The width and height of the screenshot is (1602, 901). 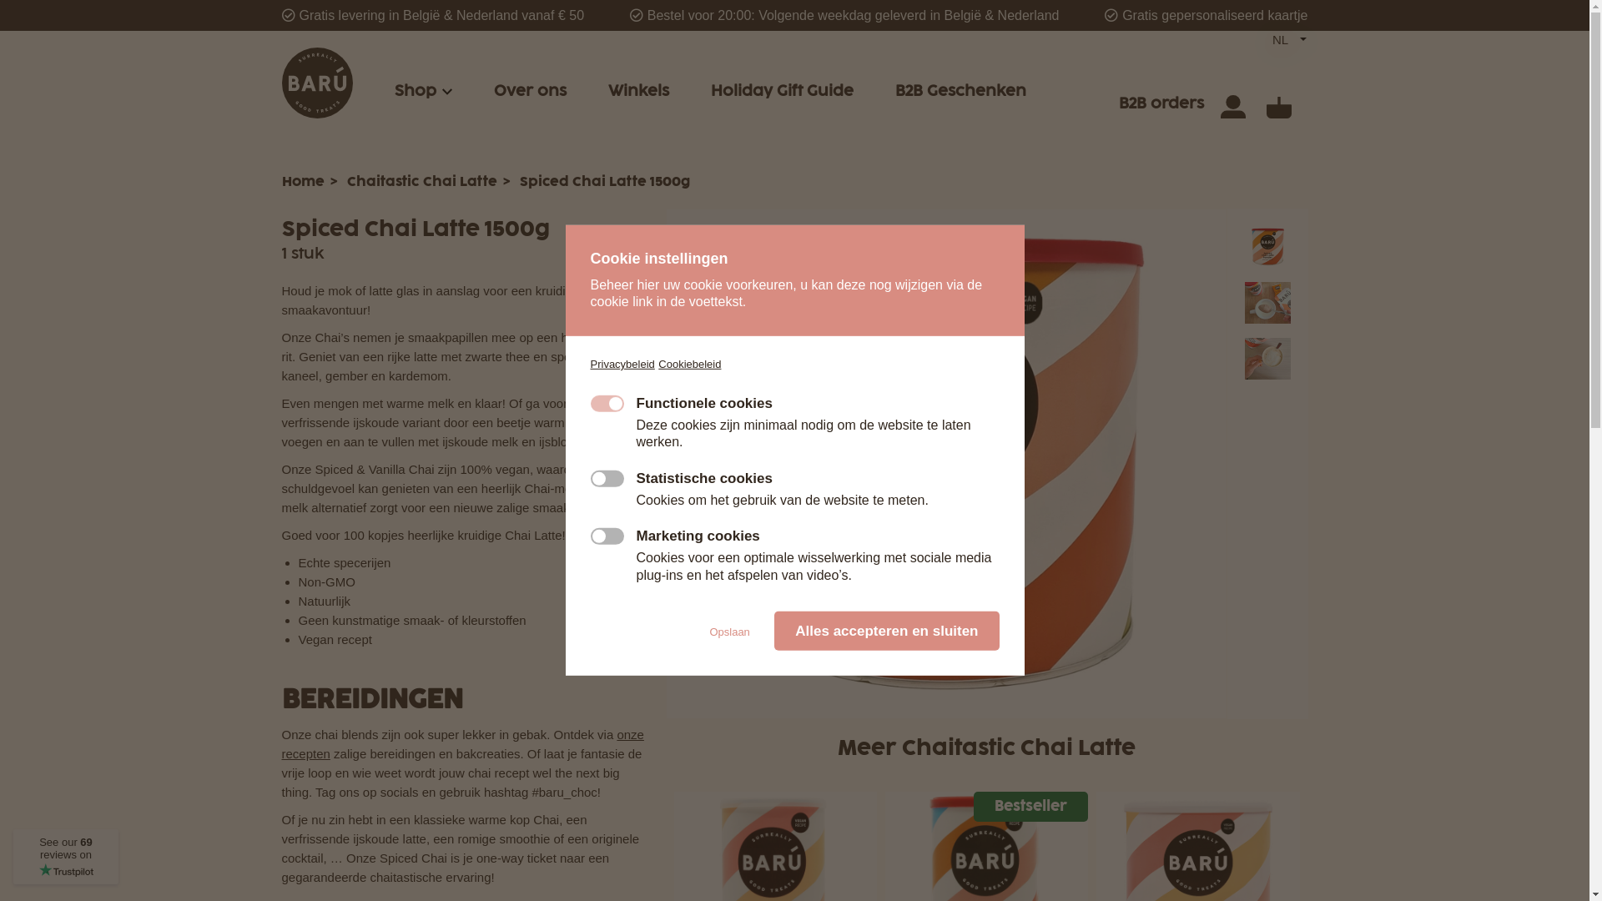 I want to click on Holiday Gift Guide, so click(x=783, y=92).